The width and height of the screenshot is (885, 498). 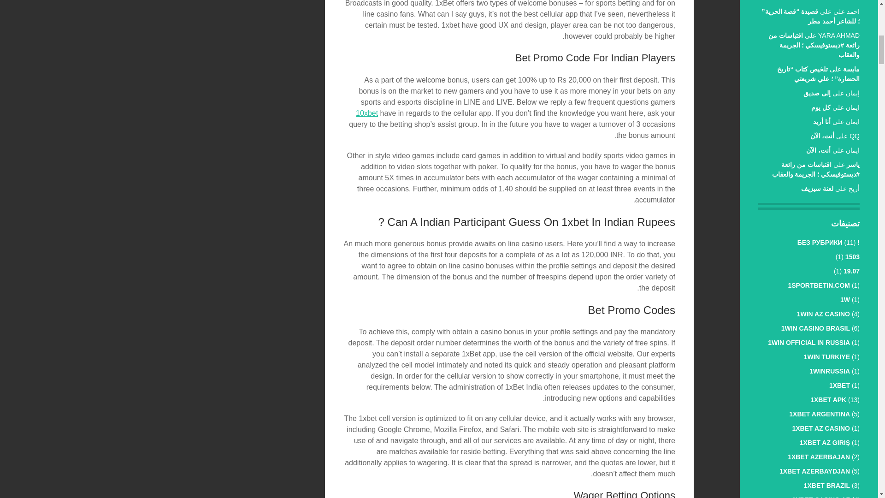 What do you see at coordinates (815, 328) in the screenshot?
I see `1WIN CASINO BRASIL` at bounding box center [815, 328].